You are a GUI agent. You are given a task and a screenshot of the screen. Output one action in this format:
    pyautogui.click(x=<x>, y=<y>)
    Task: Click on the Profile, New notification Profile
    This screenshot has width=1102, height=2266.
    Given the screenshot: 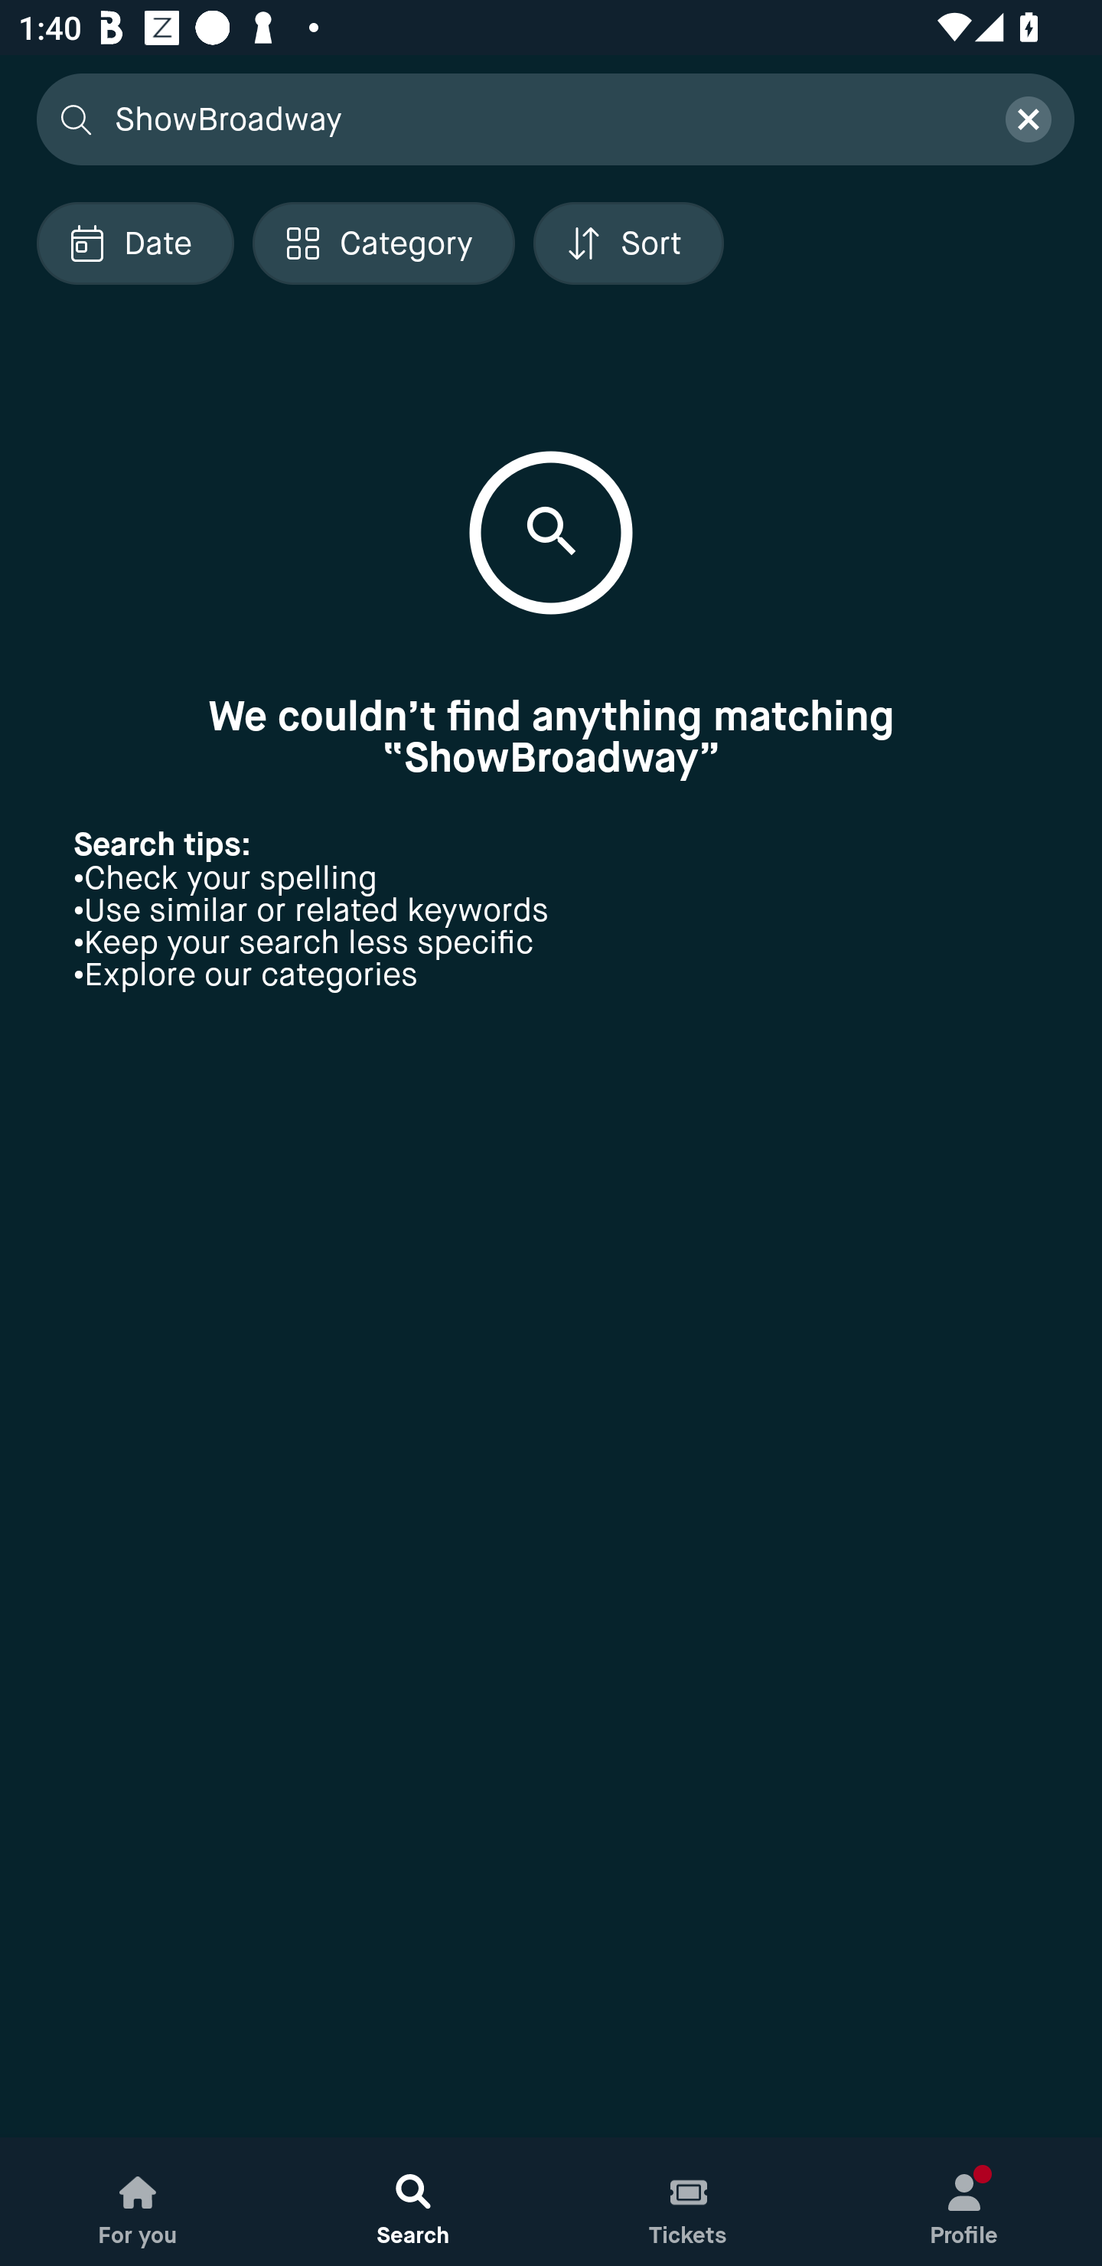 What is the action you would take?
    pyautogui.click(x=964, y=2202)
    